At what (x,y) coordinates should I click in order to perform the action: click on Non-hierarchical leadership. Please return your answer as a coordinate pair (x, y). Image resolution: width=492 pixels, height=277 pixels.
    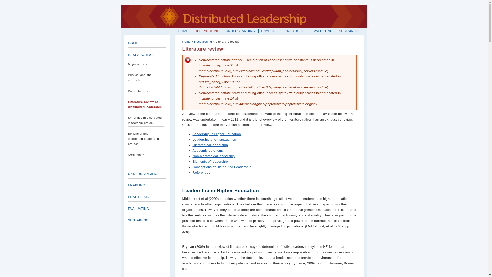
    Looking at the image, I should click on (214, 156).